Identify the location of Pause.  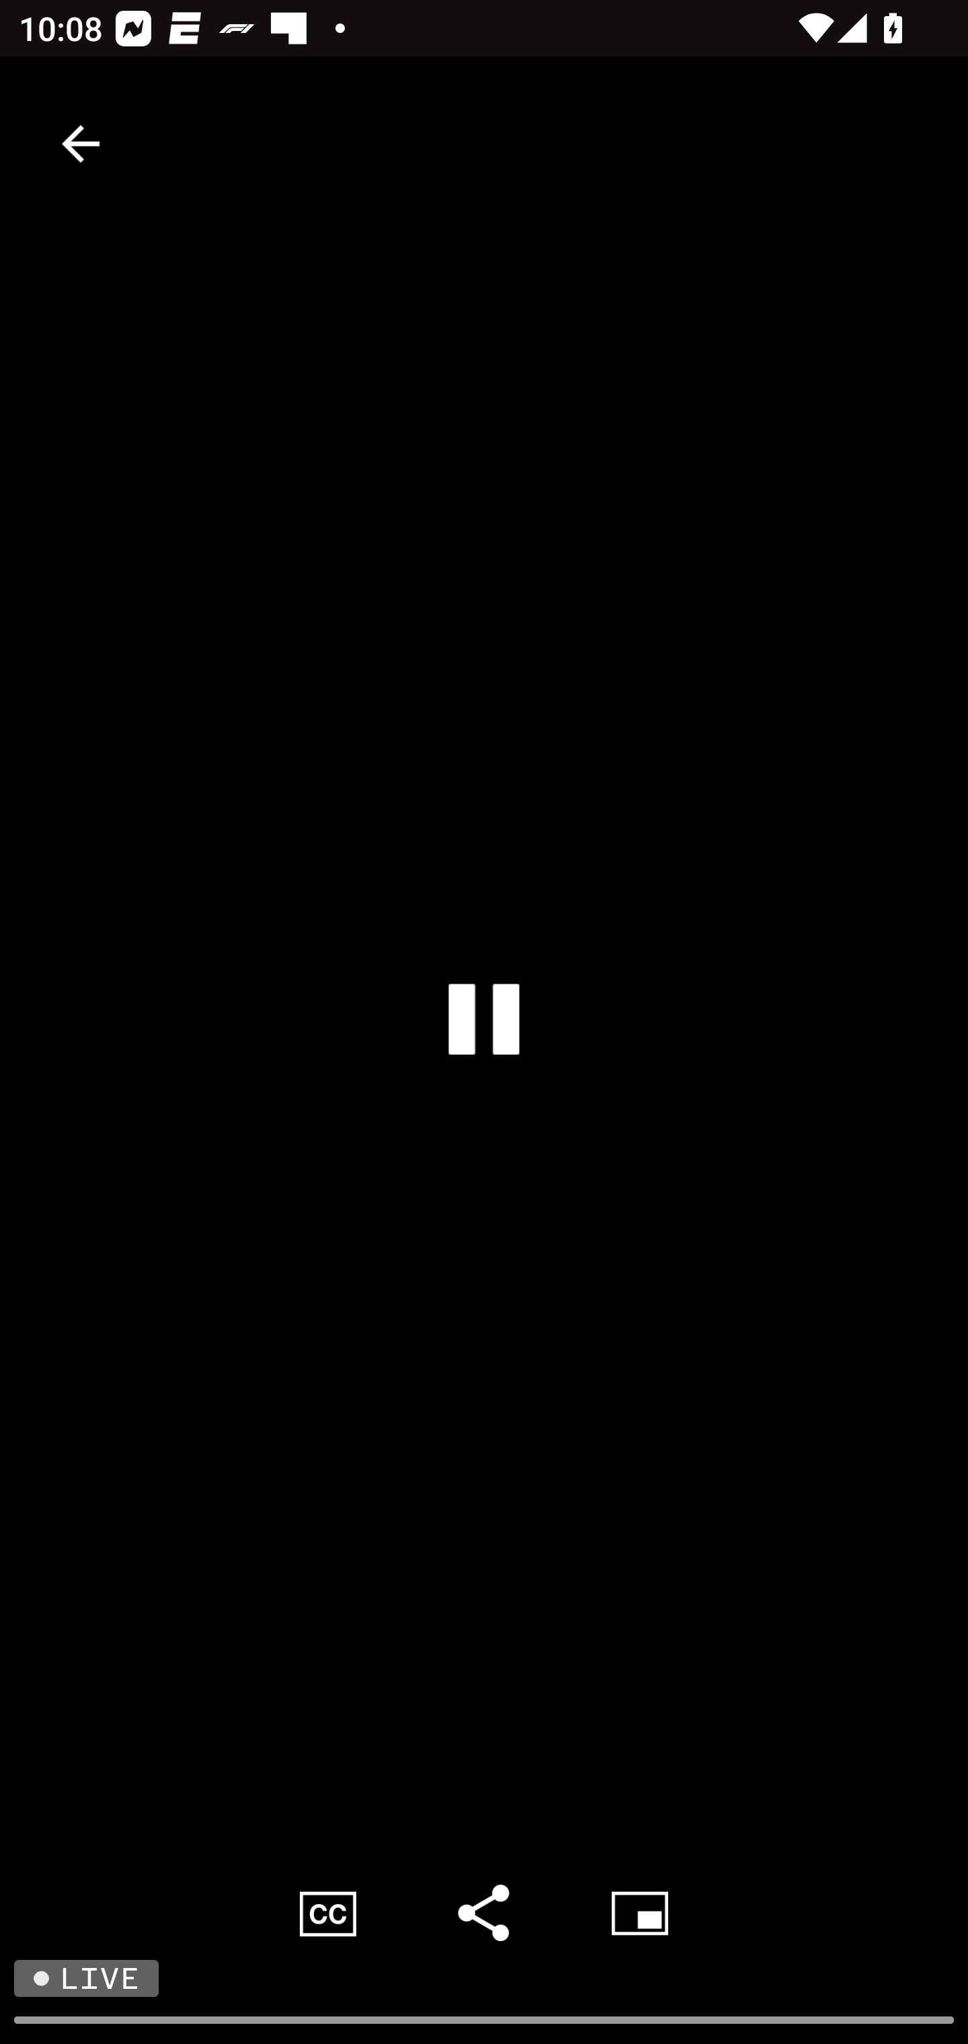
(484, 1019).